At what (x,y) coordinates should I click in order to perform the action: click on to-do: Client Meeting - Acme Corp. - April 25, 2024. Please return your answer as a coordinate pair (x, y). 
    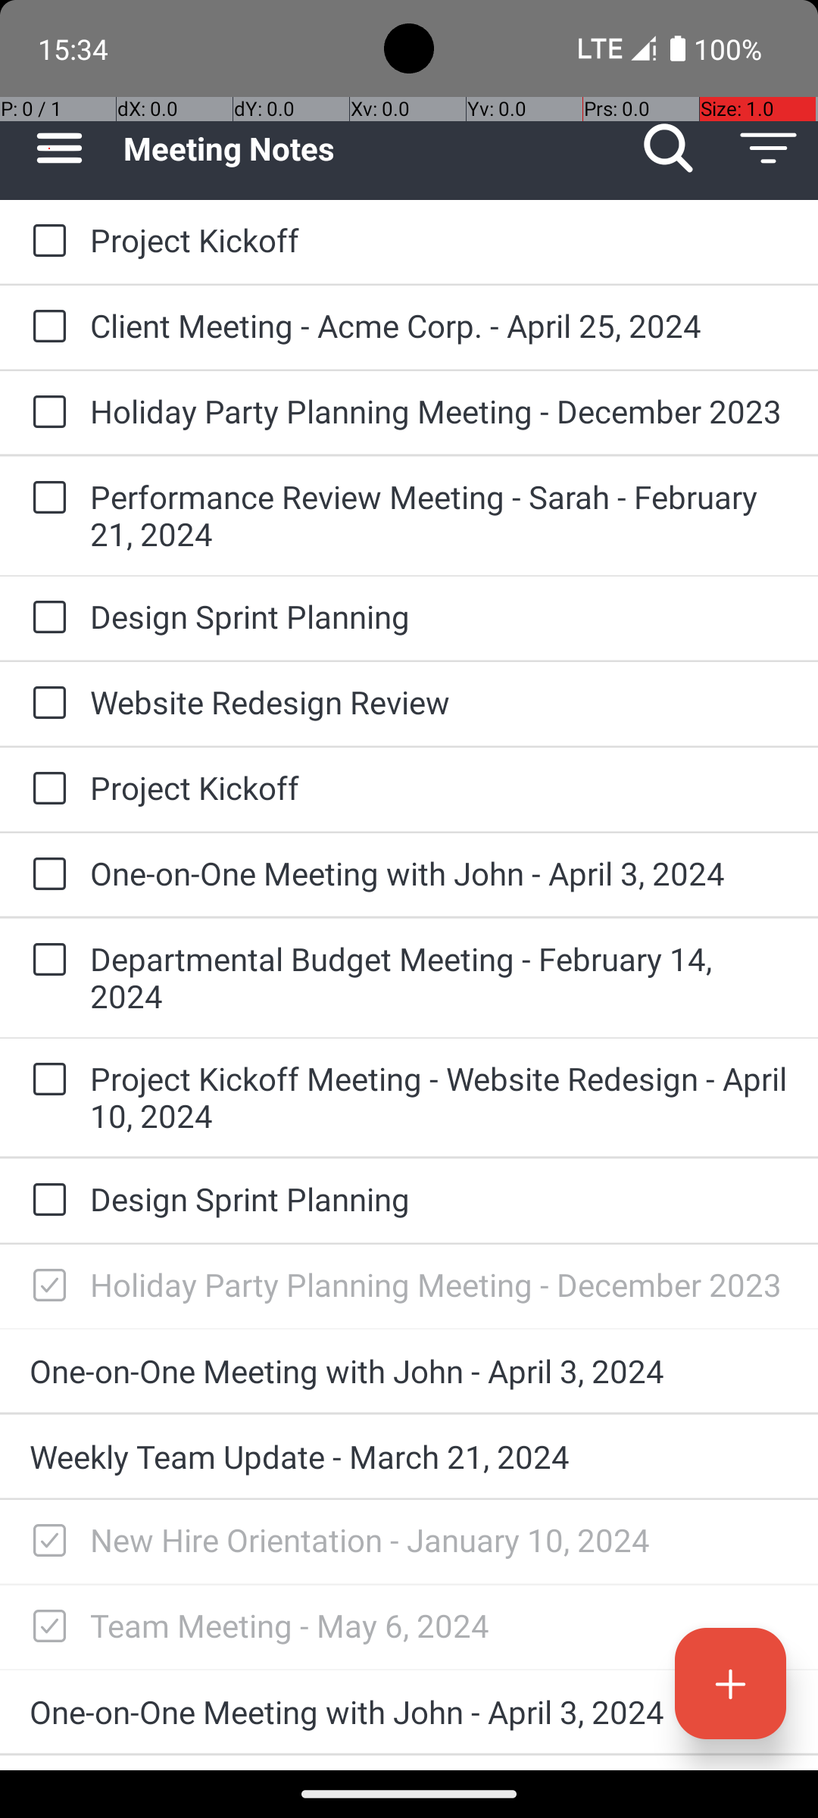
    Looking at the image, I should click on (45, 327).